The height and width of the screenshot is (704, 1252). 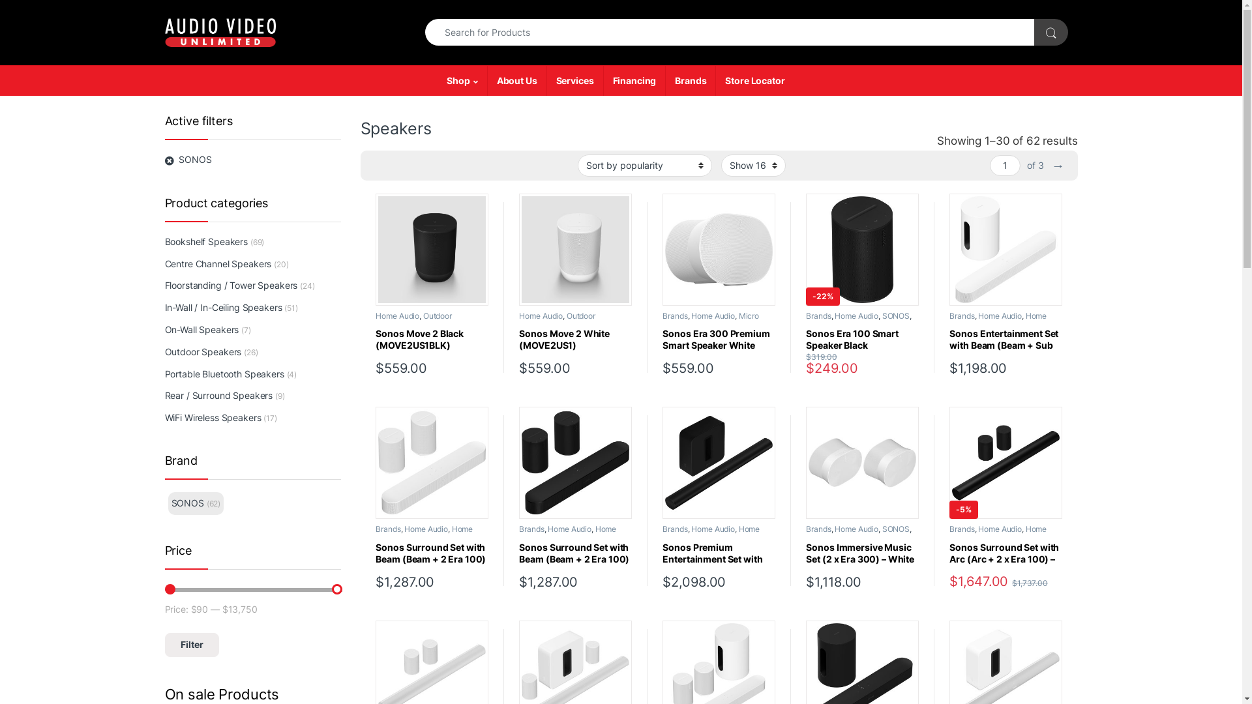 I want to click on SONOS, so click(x=571, y=323).